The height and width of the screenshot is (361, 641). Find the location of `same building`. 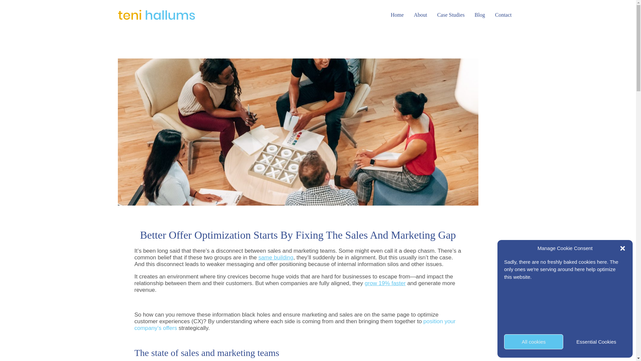

same building is located at coordinates (276, 257).